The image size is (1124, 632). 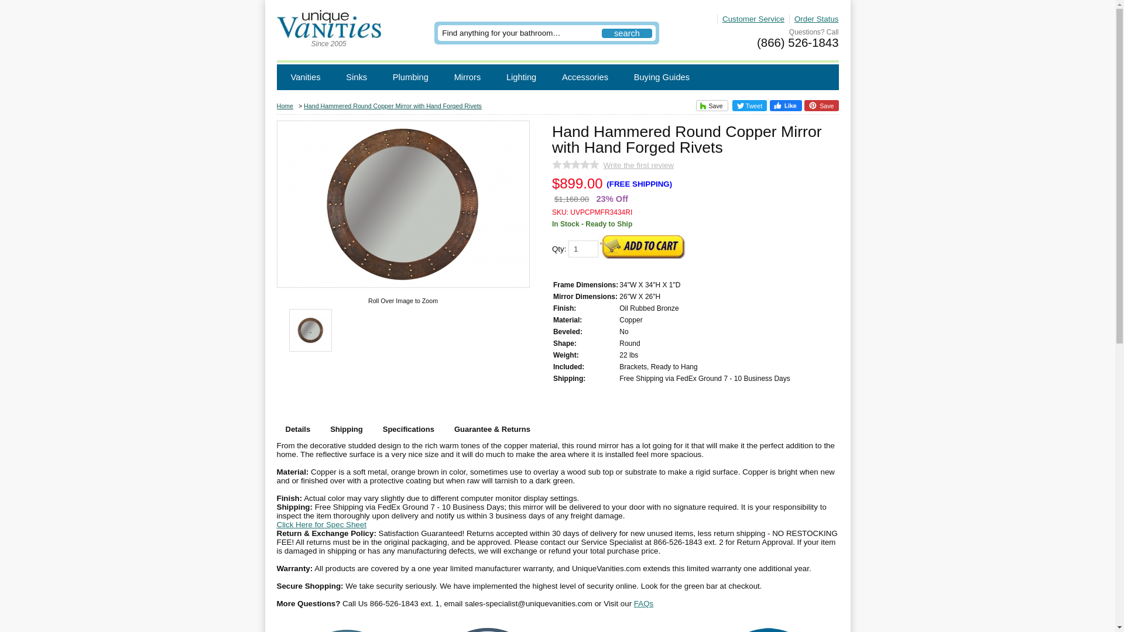 I want to click on Unique Vanities, so click(x=328, y=34).